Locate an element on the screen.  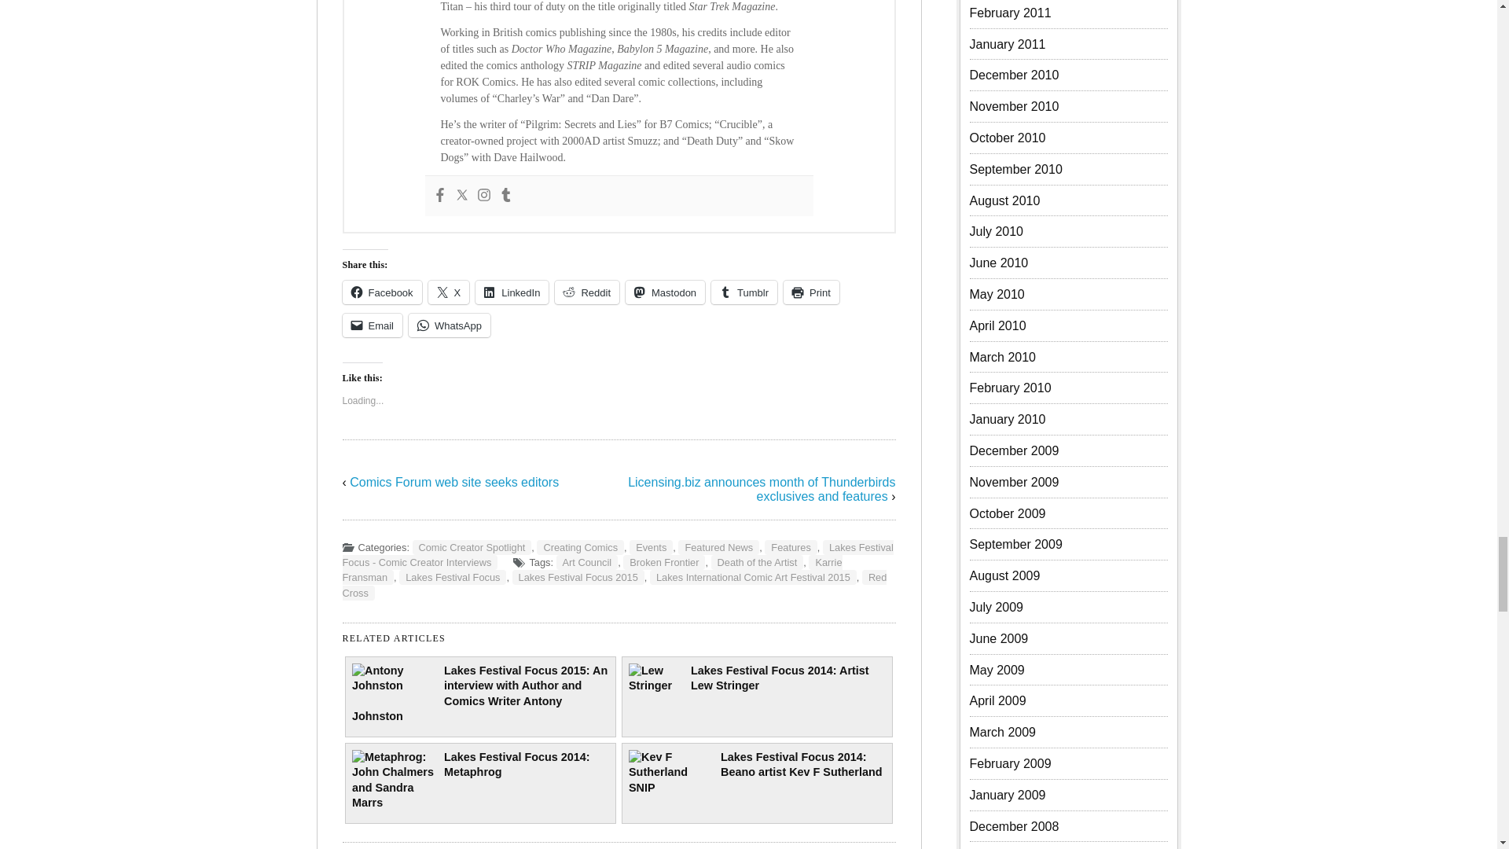
Click to share on Mastodon is located at coordinates (665, 292).